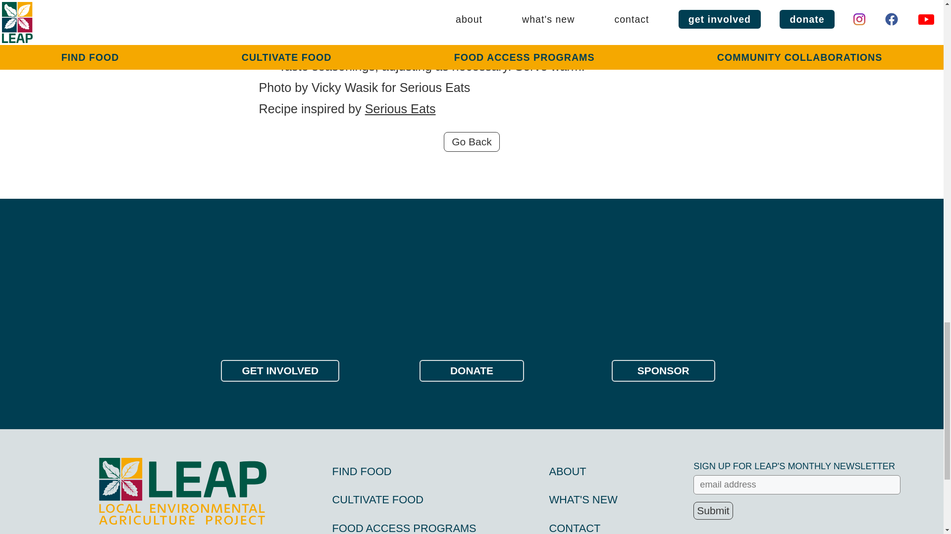 This screenshot has width=951, height=534. I want to click on FOOD ACCESS PROGRAMS, so click(404, 528).